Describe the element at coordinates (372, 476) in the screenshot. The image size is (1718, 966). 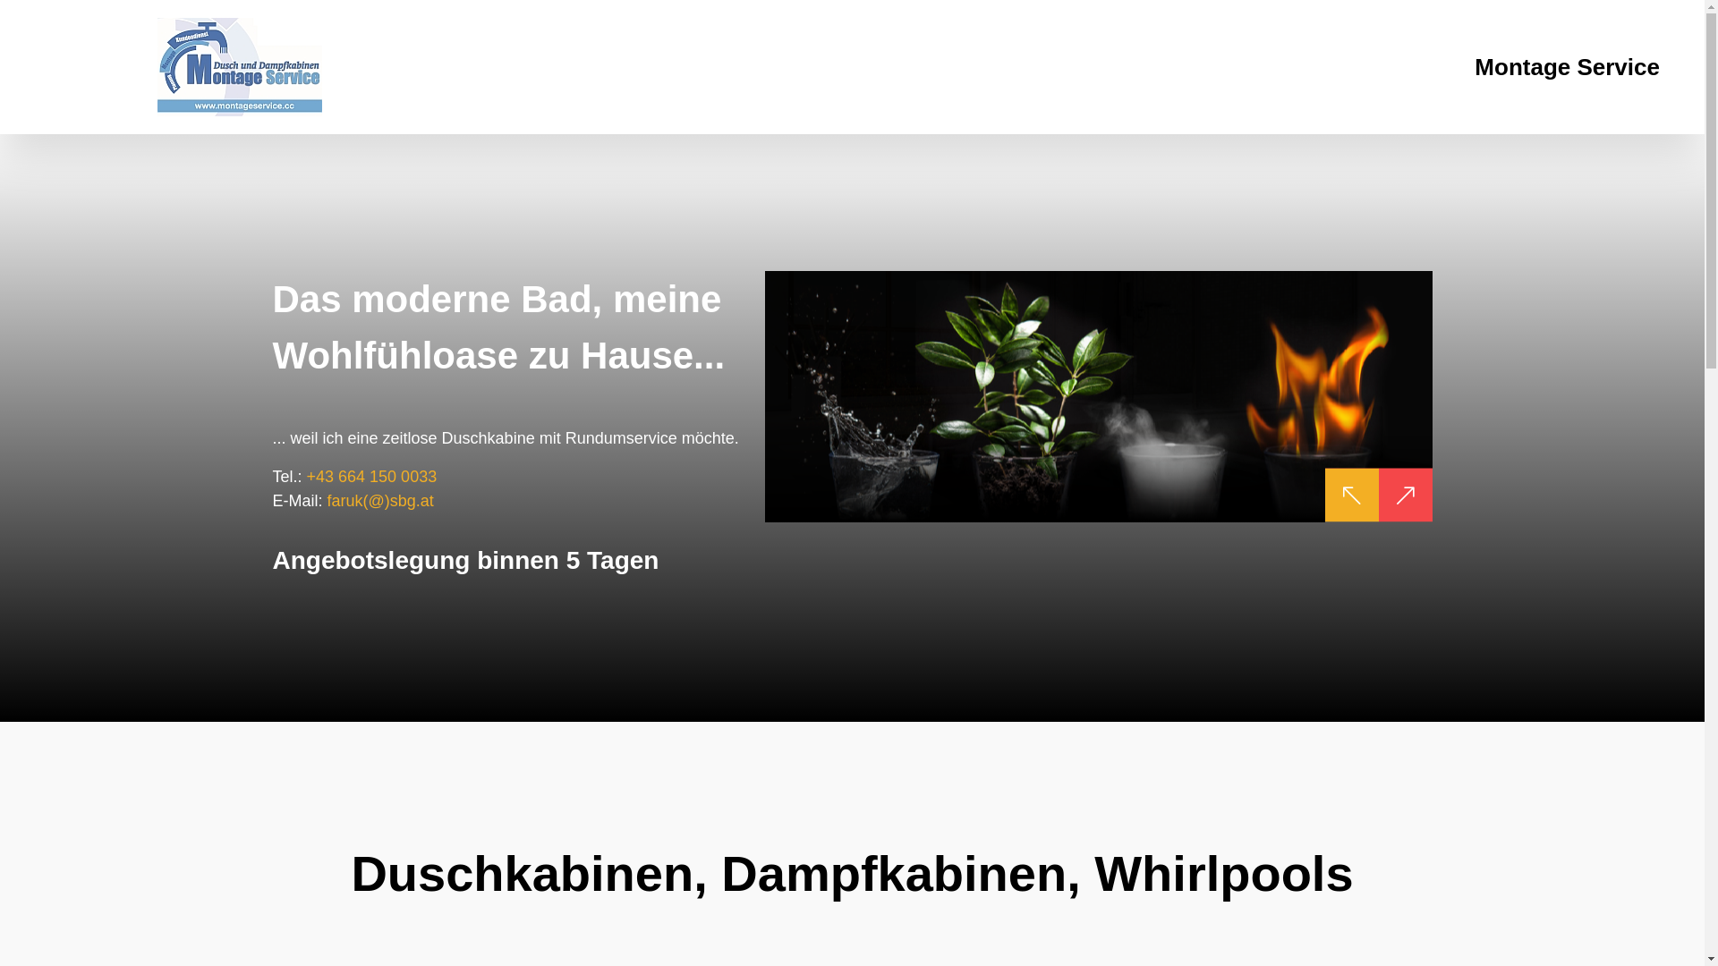
I see `+43 664 150 0033` at that location.